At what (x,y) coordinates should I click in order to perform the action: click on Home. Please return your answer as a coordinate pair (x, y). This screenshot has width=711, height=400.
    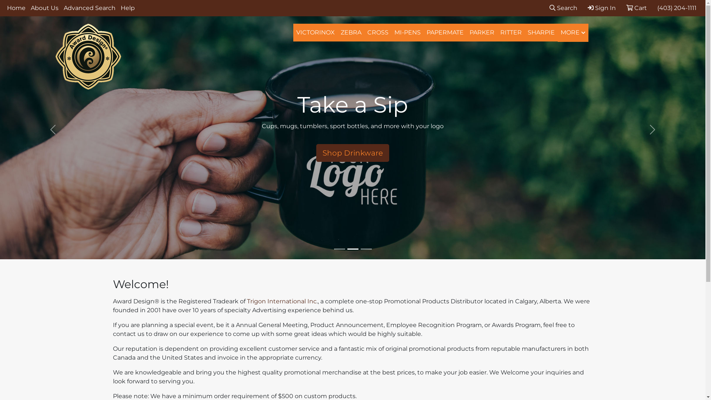
    Looking at the image, I should click on (16, 8).